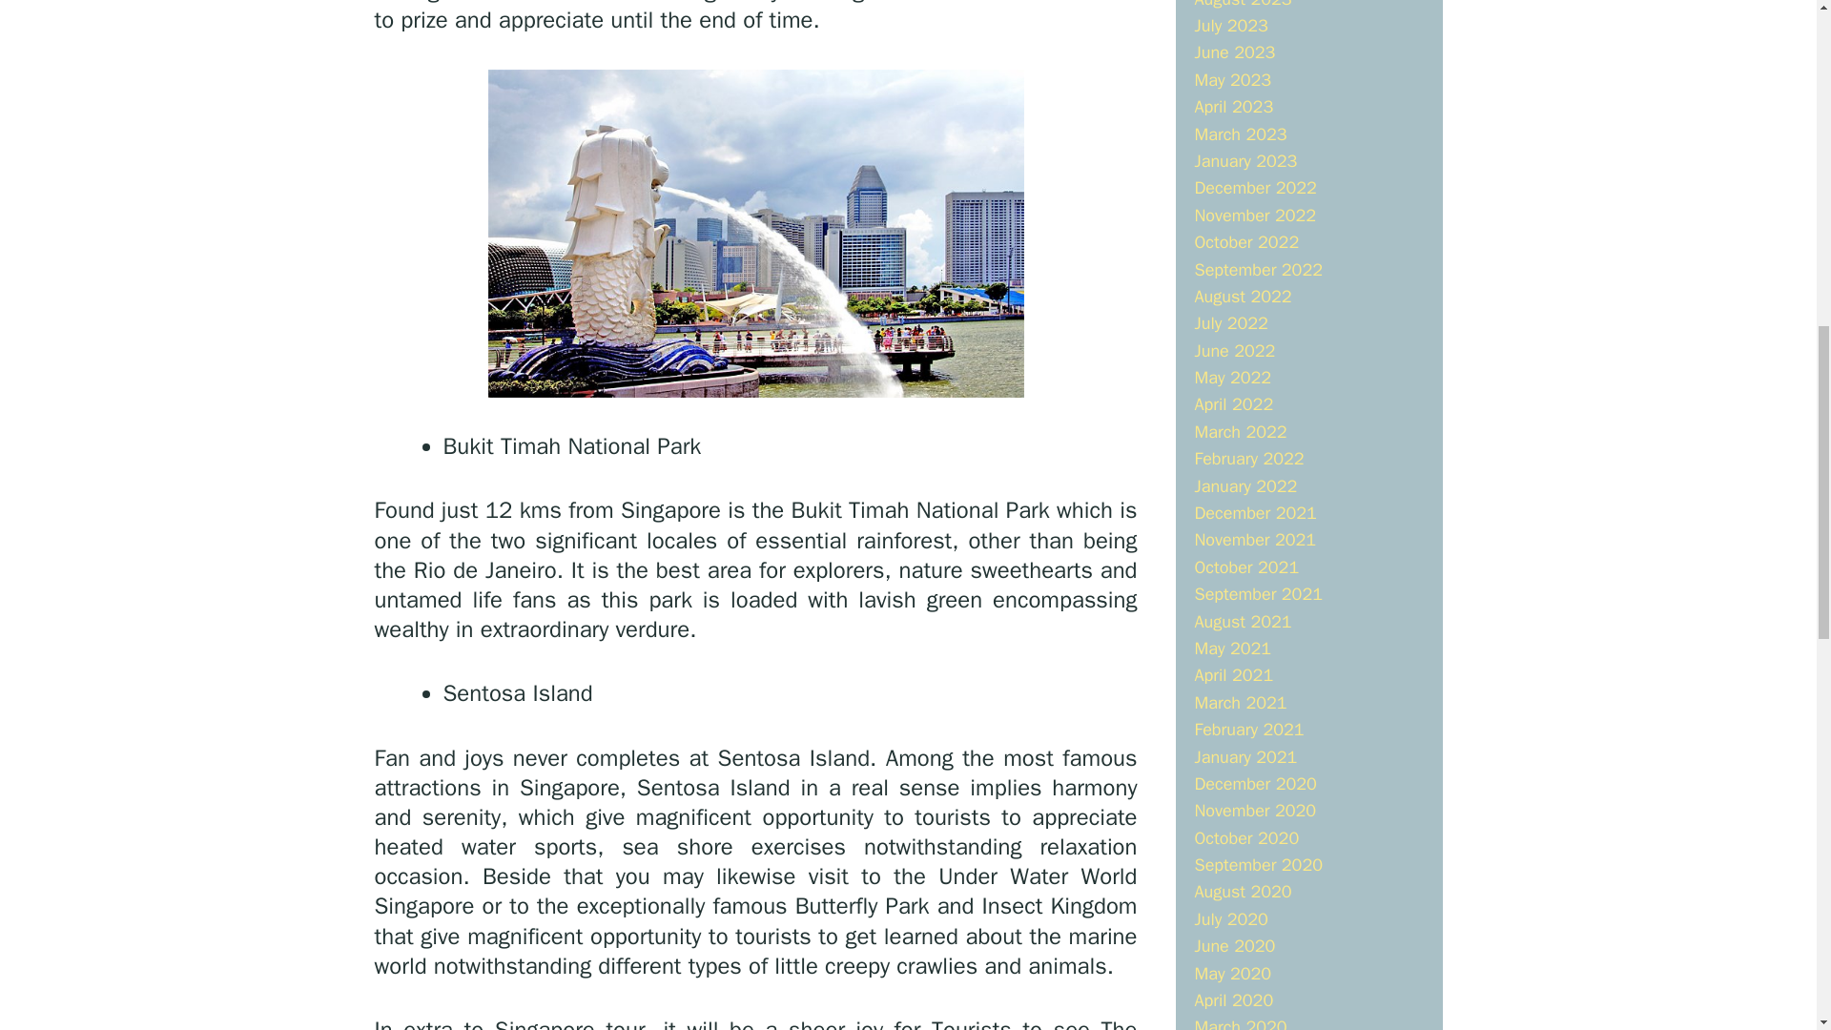 The width and height of the screenshot is (1831, 1030). What do you see at coordinates (1245, 242) in the screenshot?
I see `October 2022` at bounding box center [1245, 242].